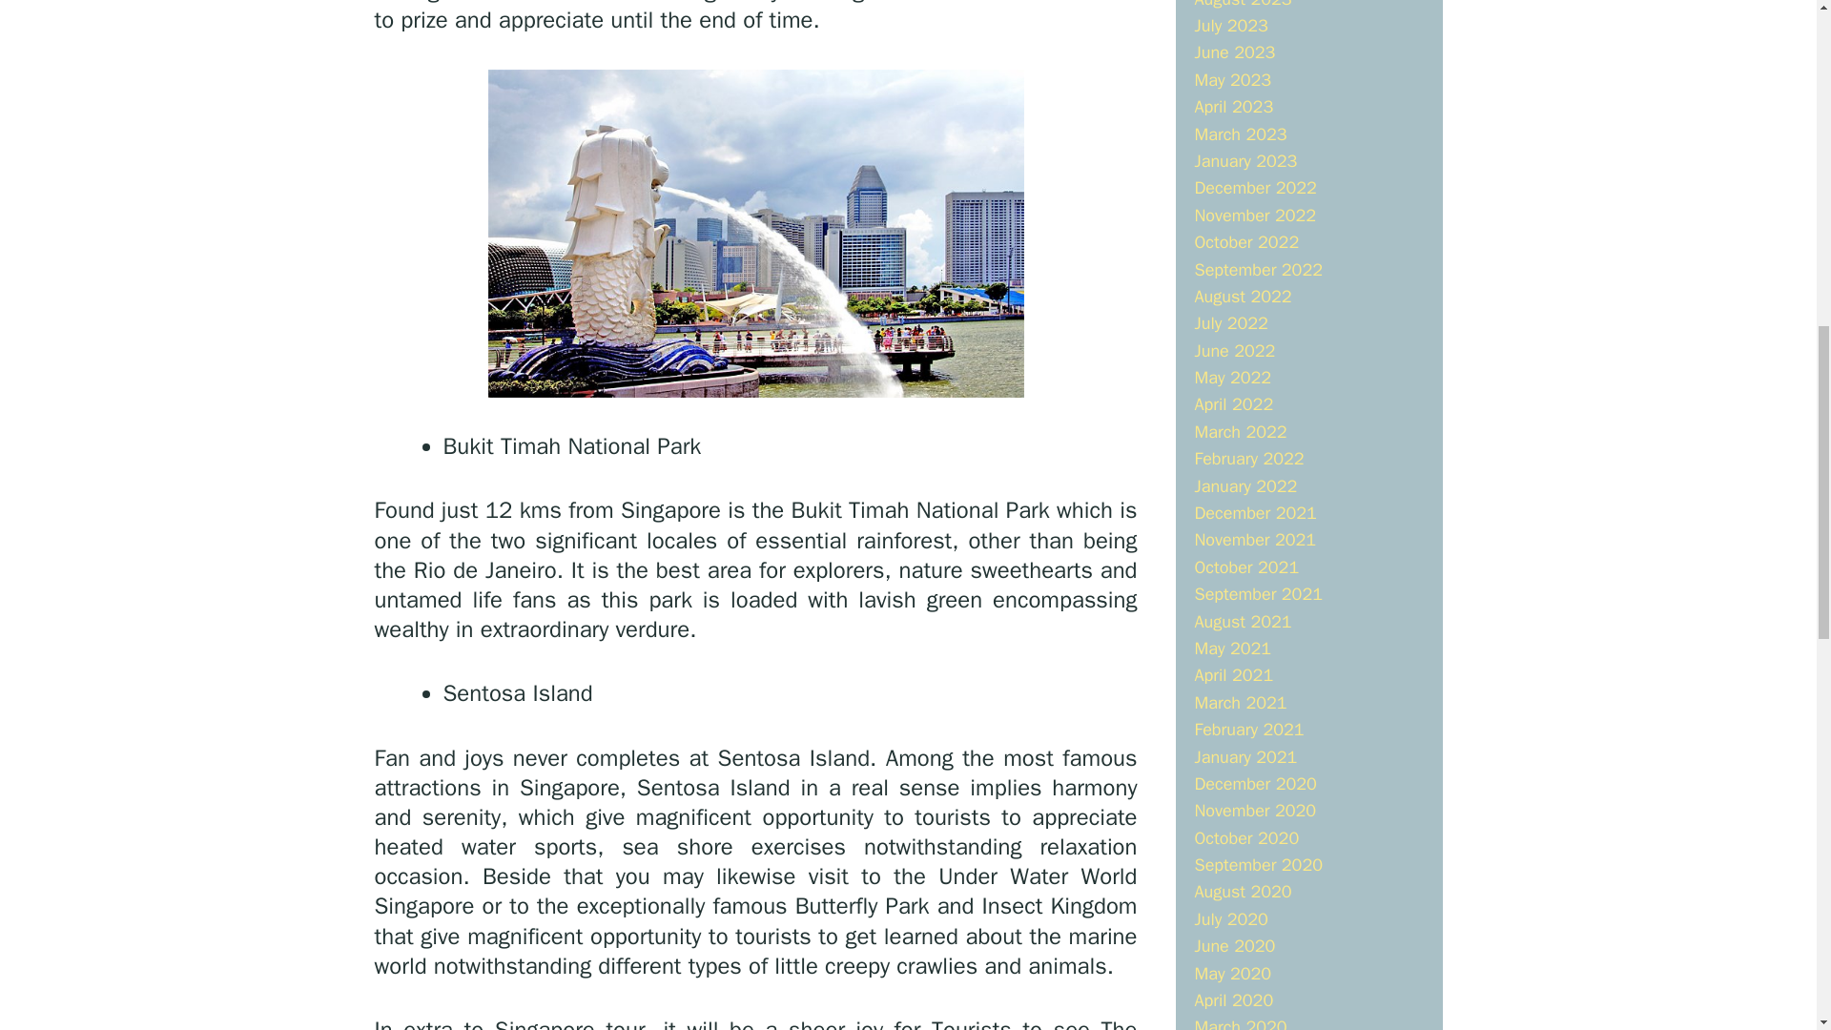 The width and height of the screenshot is (1831, 1030). What do you see at coordinates (1245, 242) in the screenshot?
I see `October 2022` at bounding box center [1245, 242].